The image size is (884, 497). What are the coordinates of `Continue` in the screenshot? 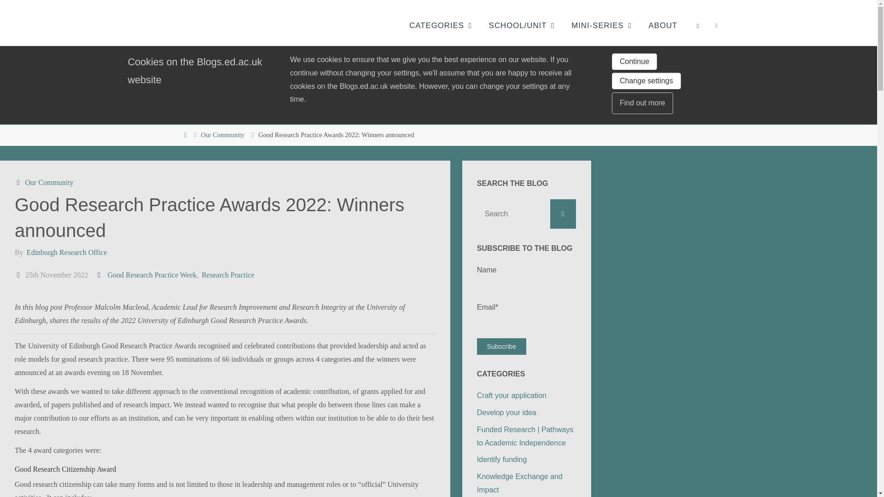 It's located at (634, 62).